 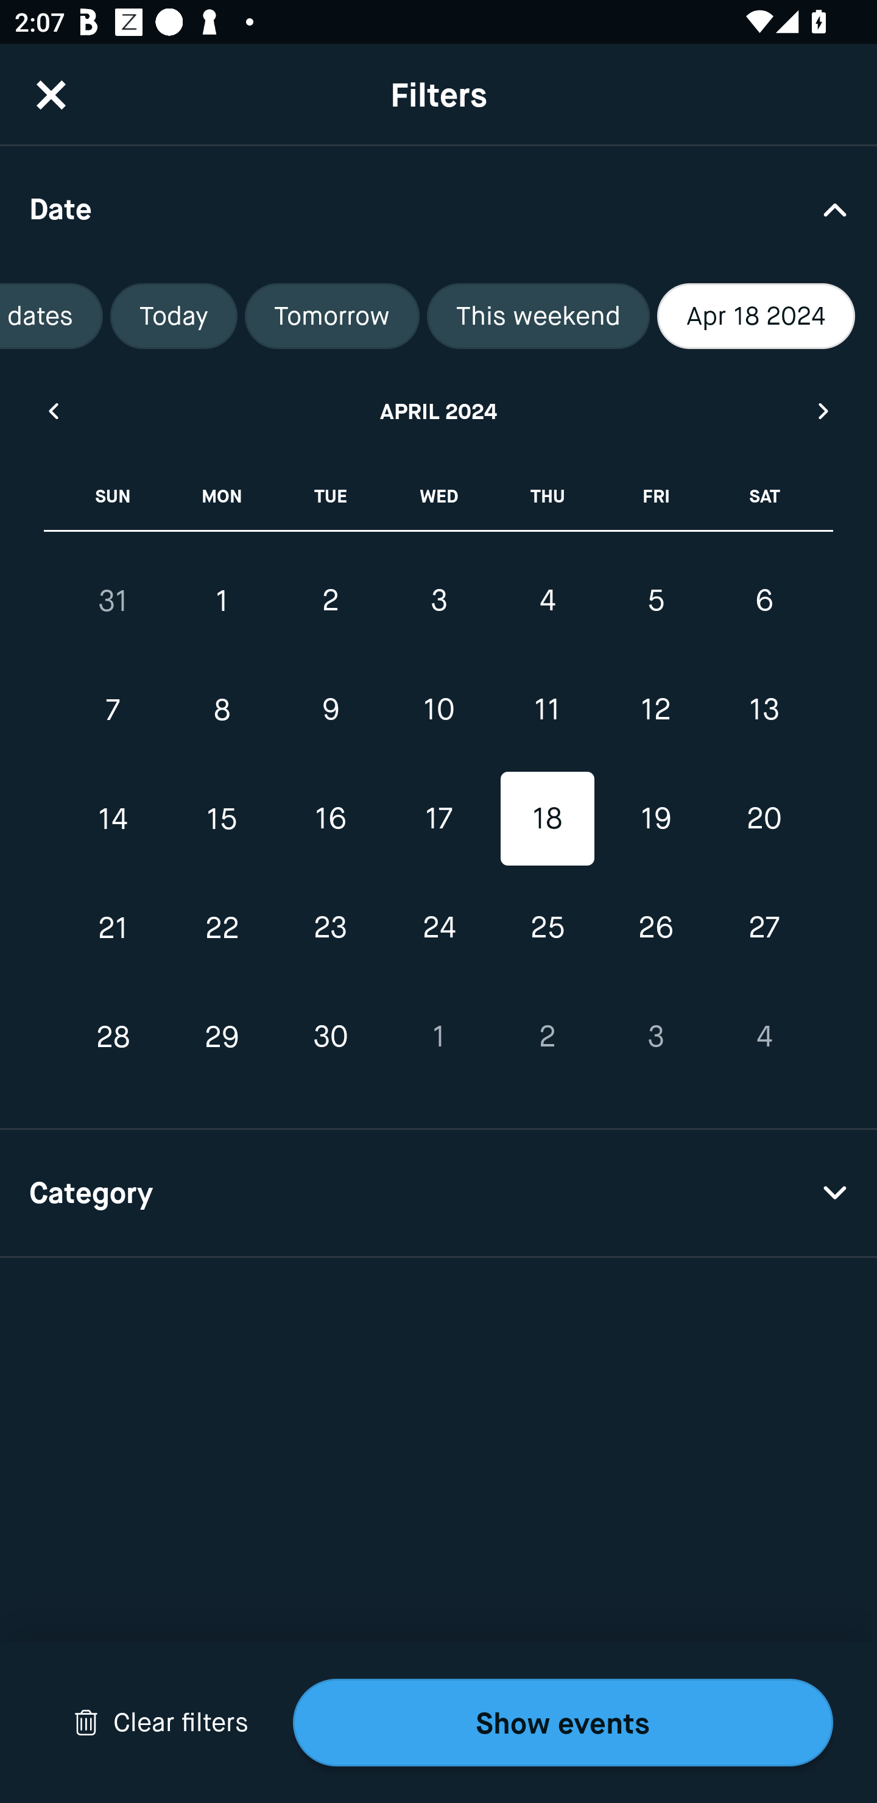 What do you see at coordinates (824, 411) in the screenshot?
I see `Next` at bounding box center [824, 411].